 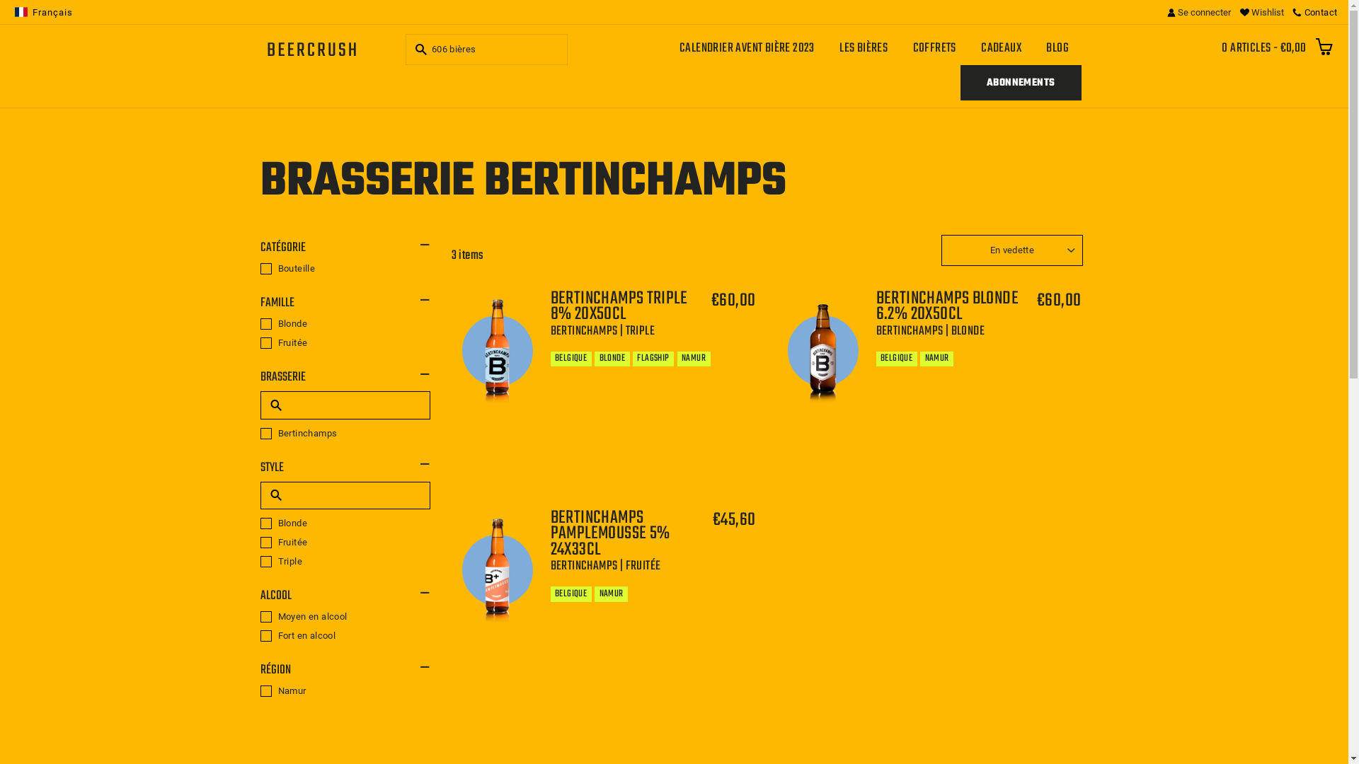 I want to click on ALCOOL, so click(x=345, y=596).